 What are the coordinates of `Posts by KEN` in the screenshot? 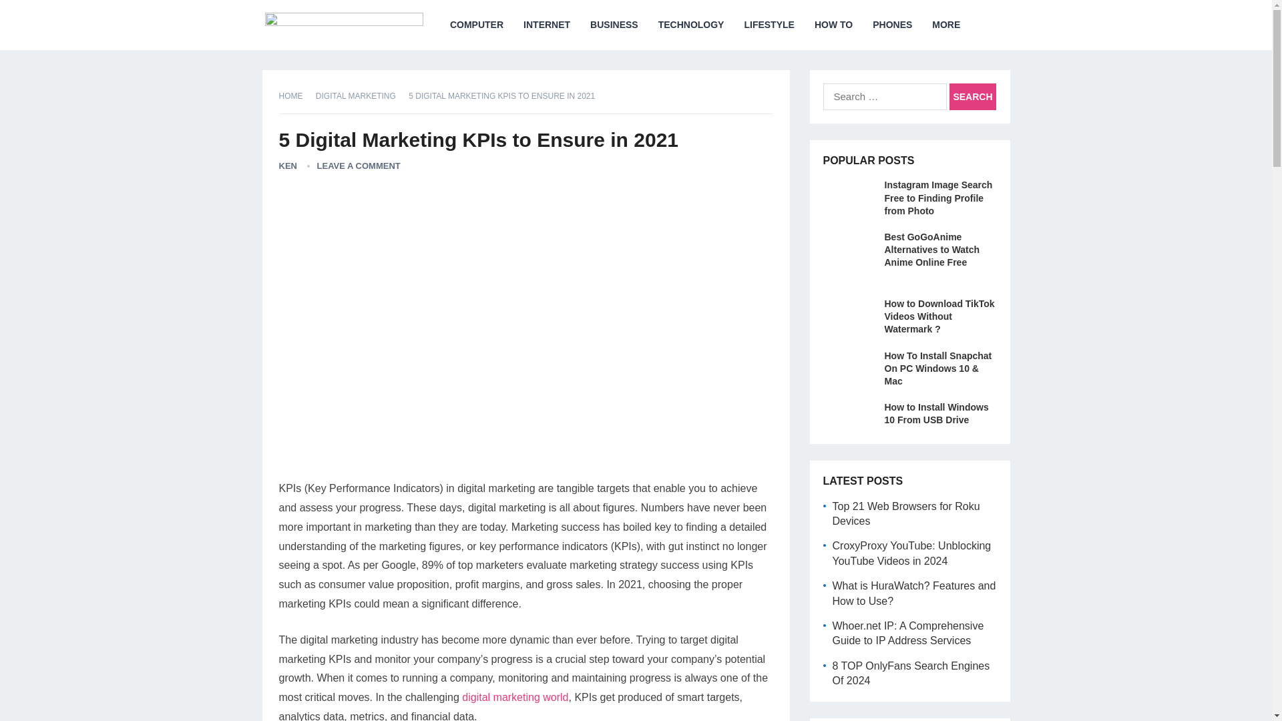 It's located at (288, 166).